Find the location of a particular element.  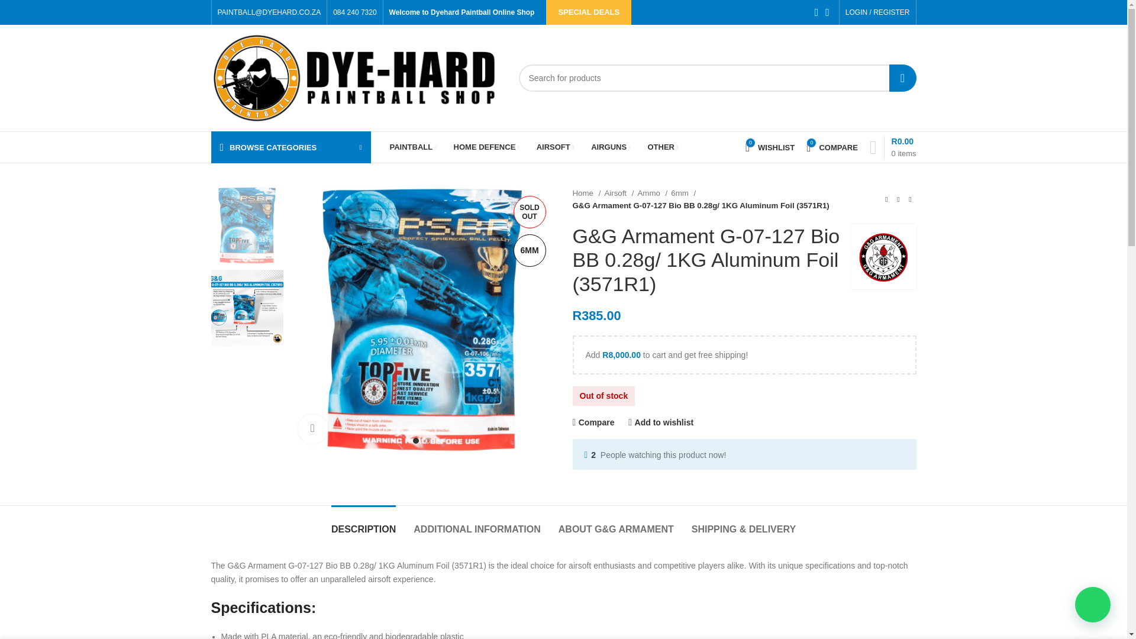

Compare products is located at coordinates (832, 147).